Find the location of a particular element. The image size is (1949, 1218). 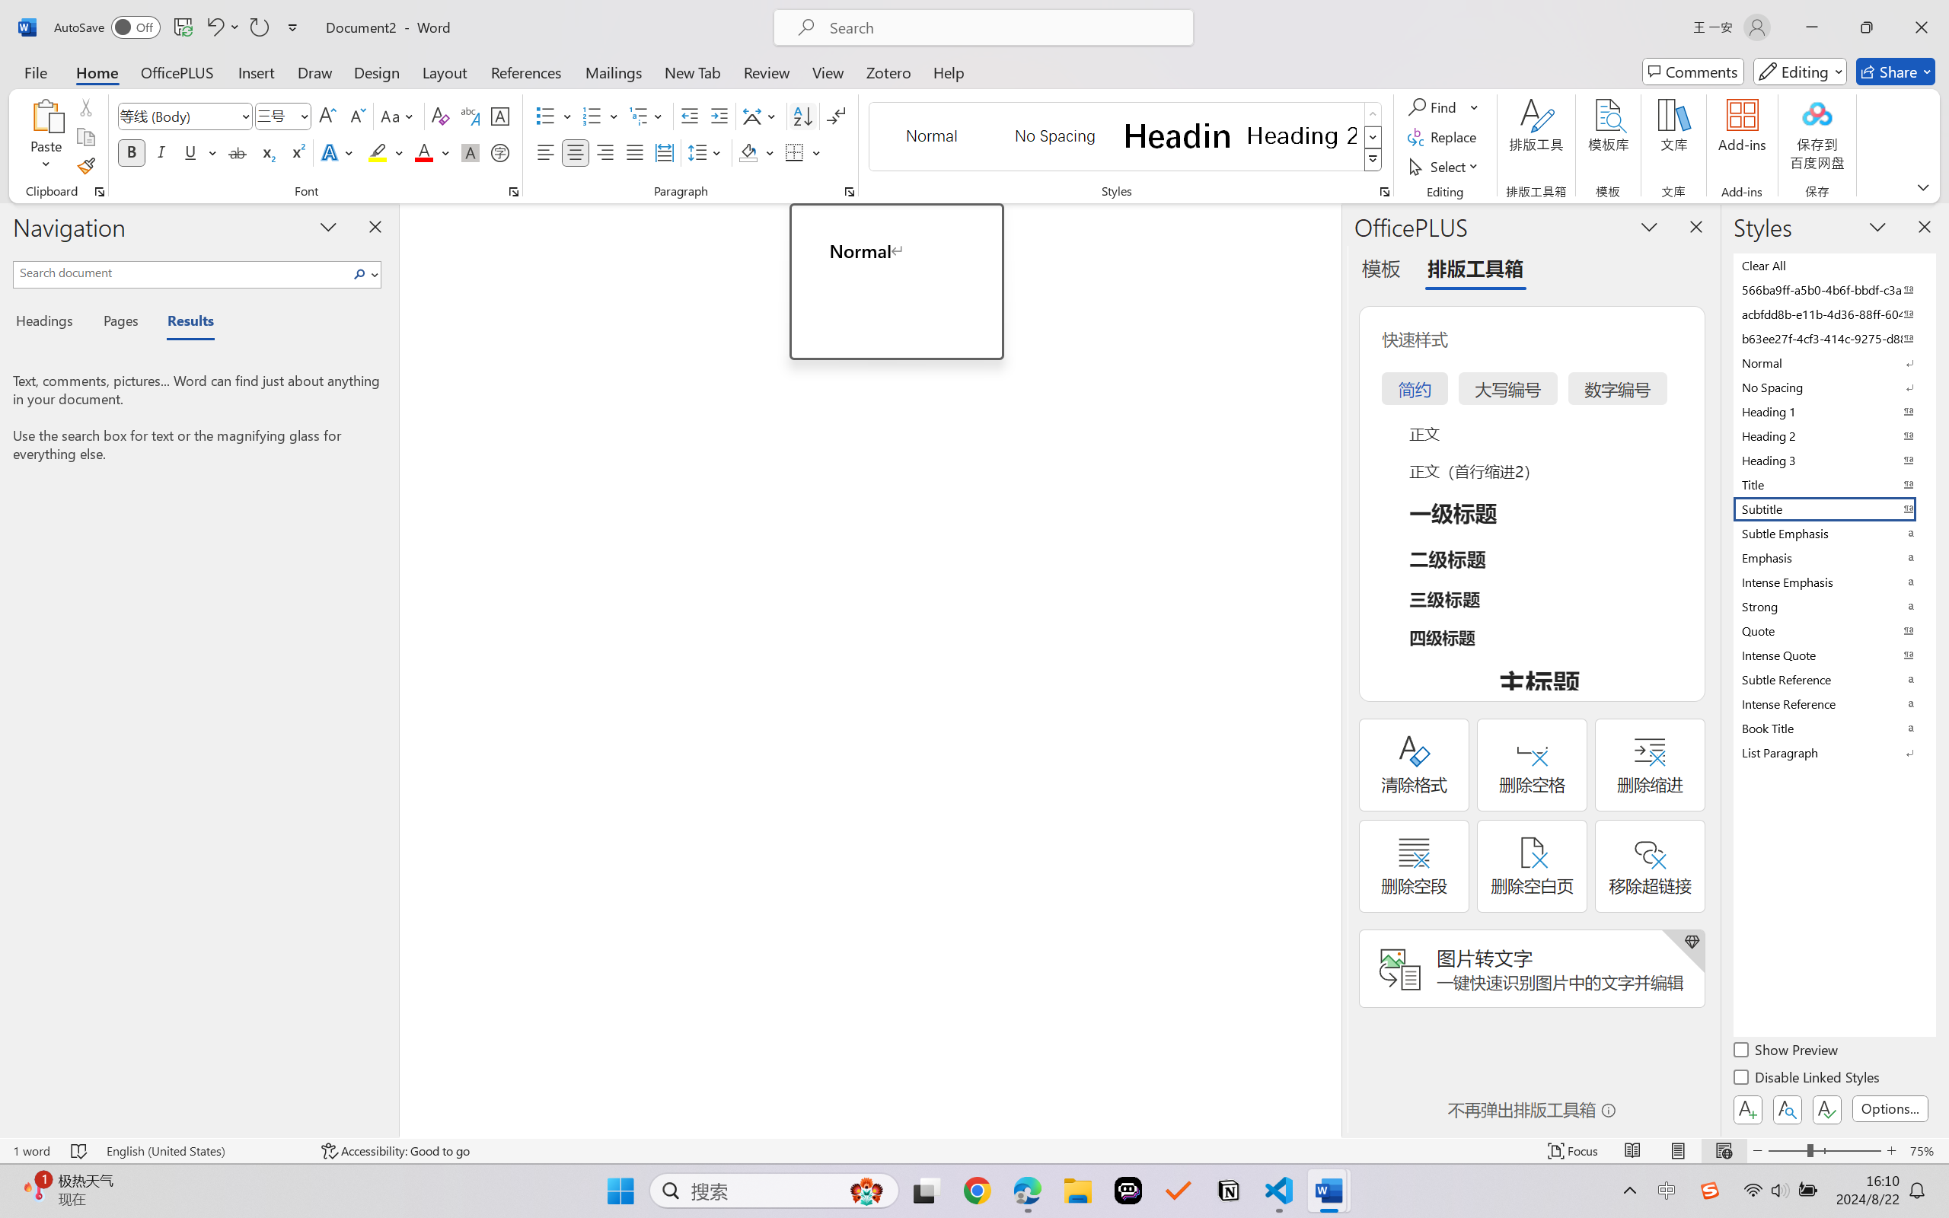

Pages is located at coordinates (120, 323).